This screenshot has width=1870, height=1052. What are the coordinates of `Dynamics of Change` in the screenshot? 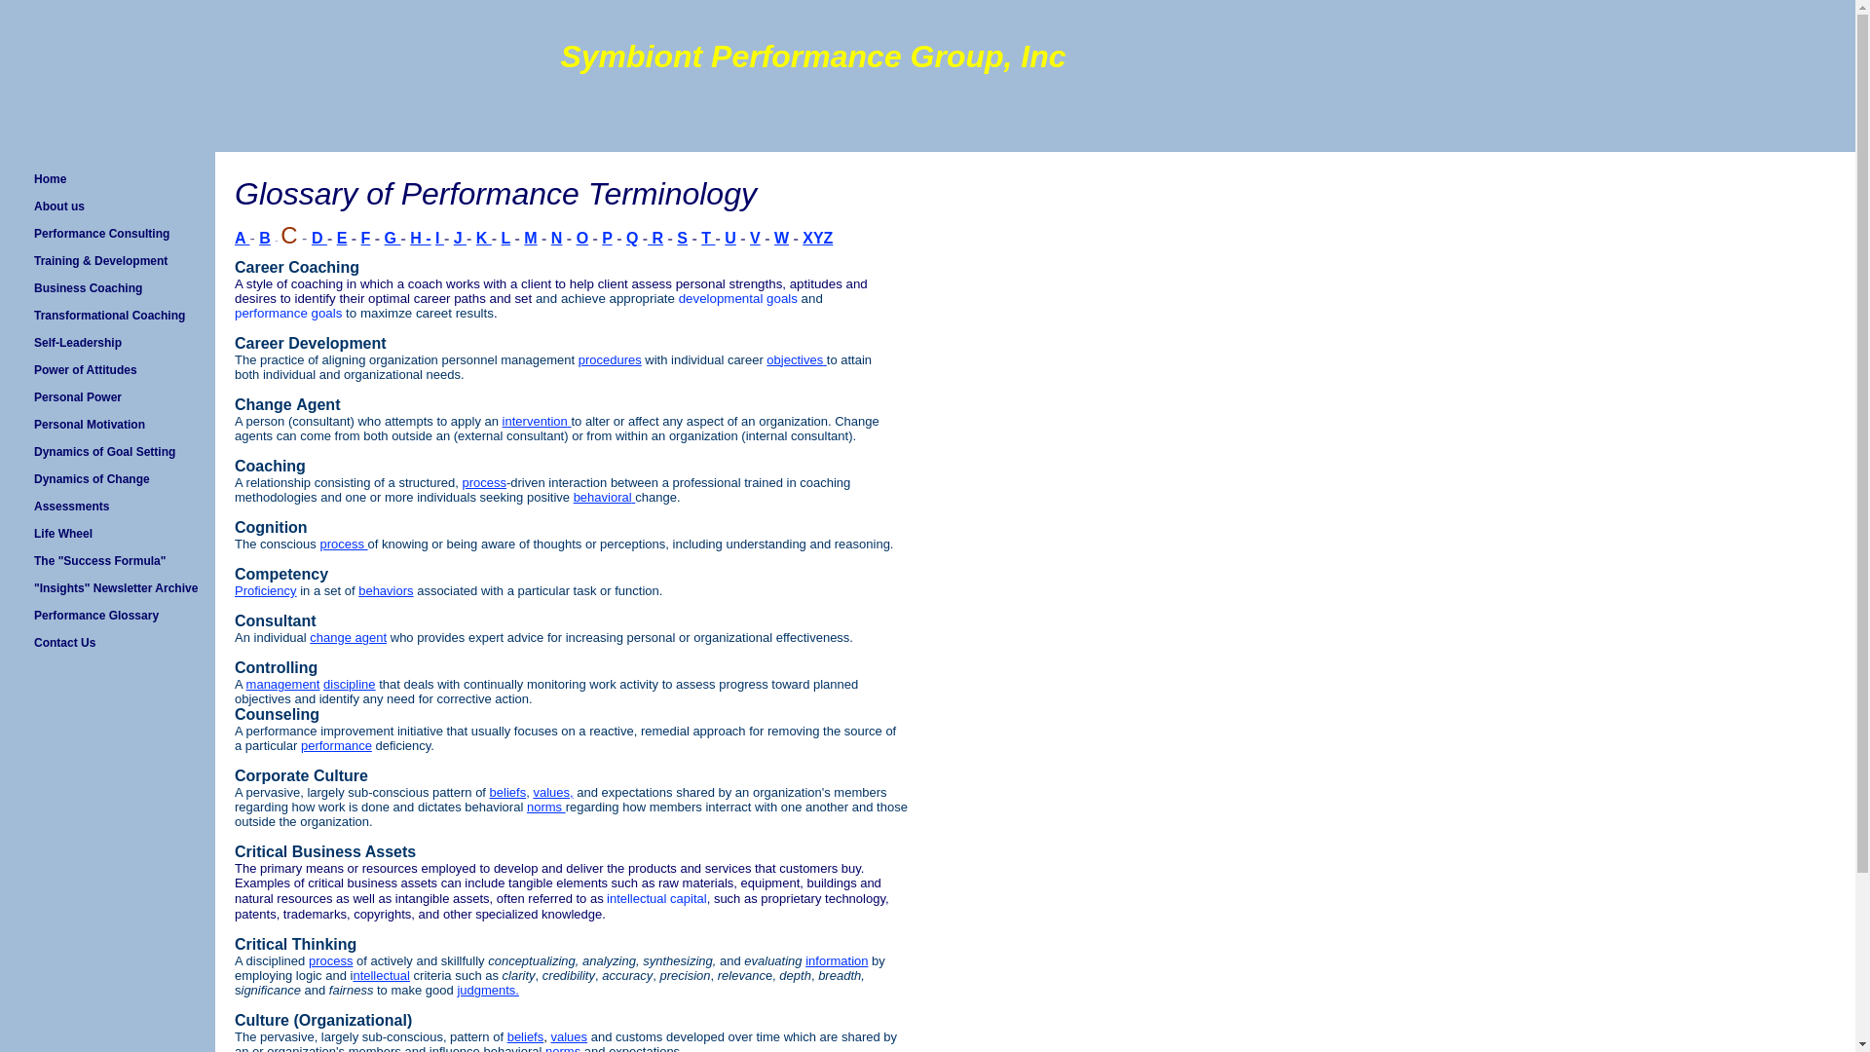 It's located at (107, 479).